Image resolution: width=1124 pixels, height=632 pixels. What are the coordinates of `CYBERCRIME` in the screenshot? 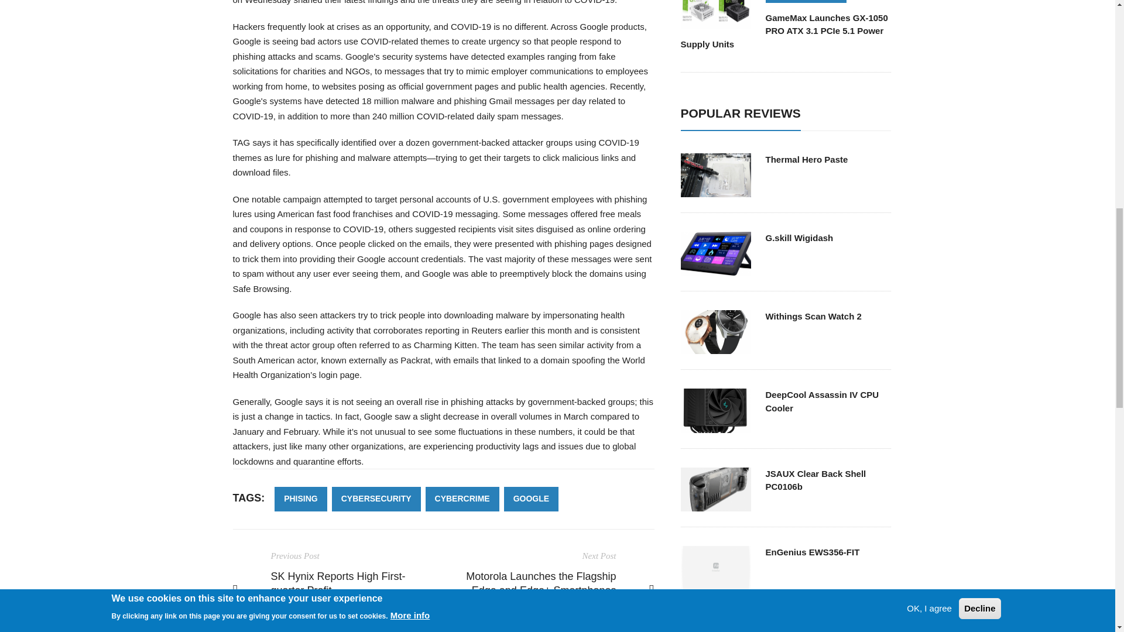 It's located at (462, 499).